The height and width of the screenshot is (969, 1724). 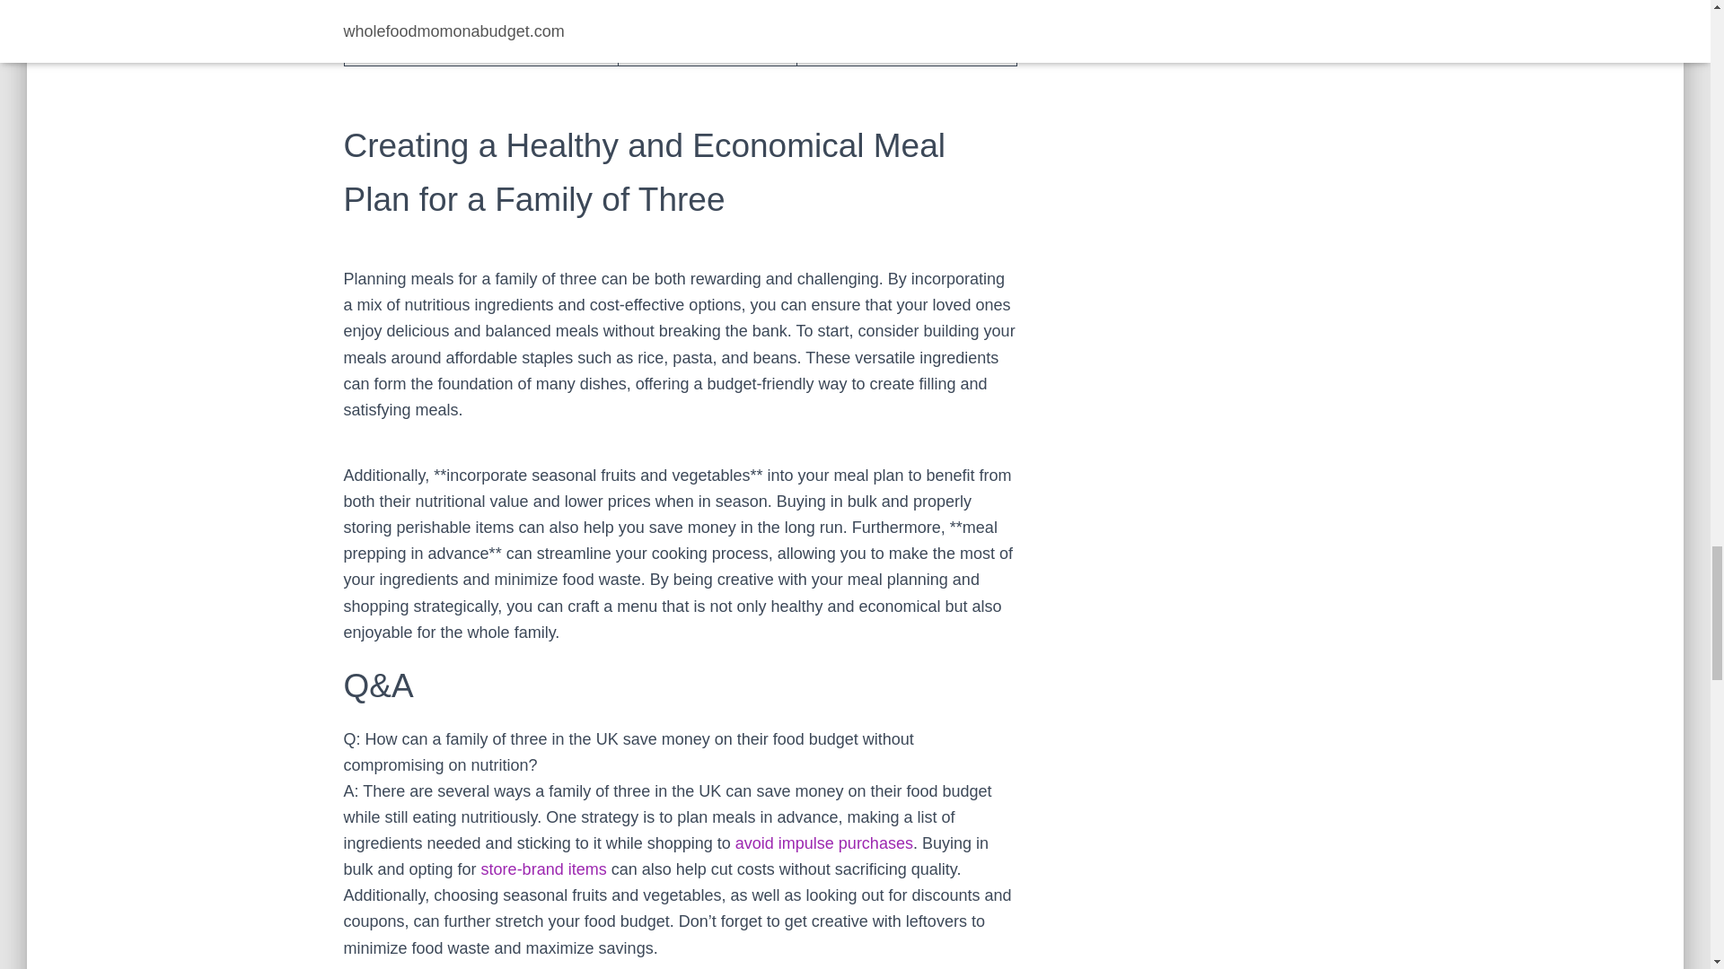 I want to click on food budget for 5 people, so click(x=824, y=843).